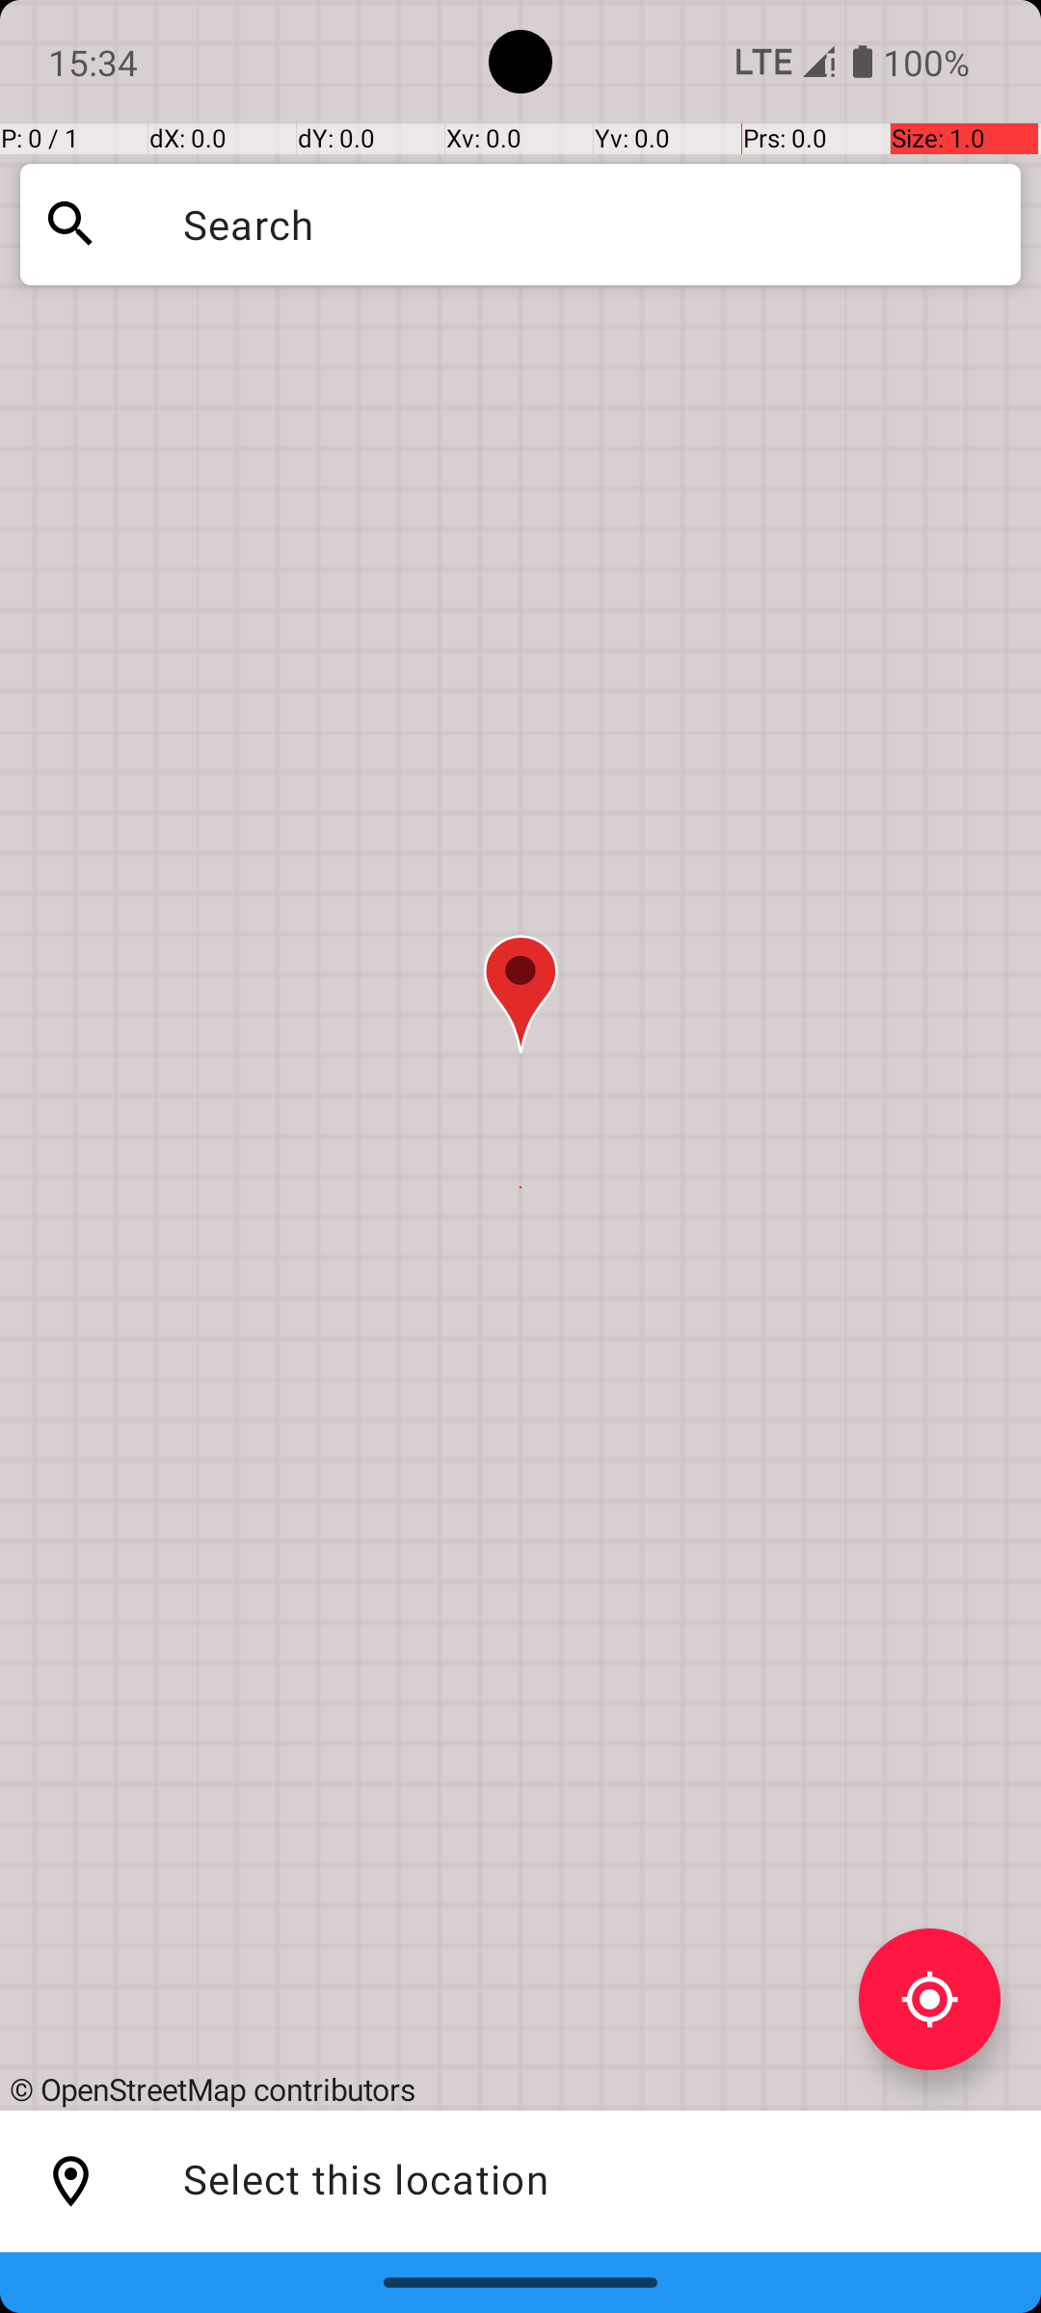 This screenshot has height=2313, width=1041. What do you see at coordinates (71, 2182) in the screenshot?
I see `Select this location` at bounding box center [71, 2182].